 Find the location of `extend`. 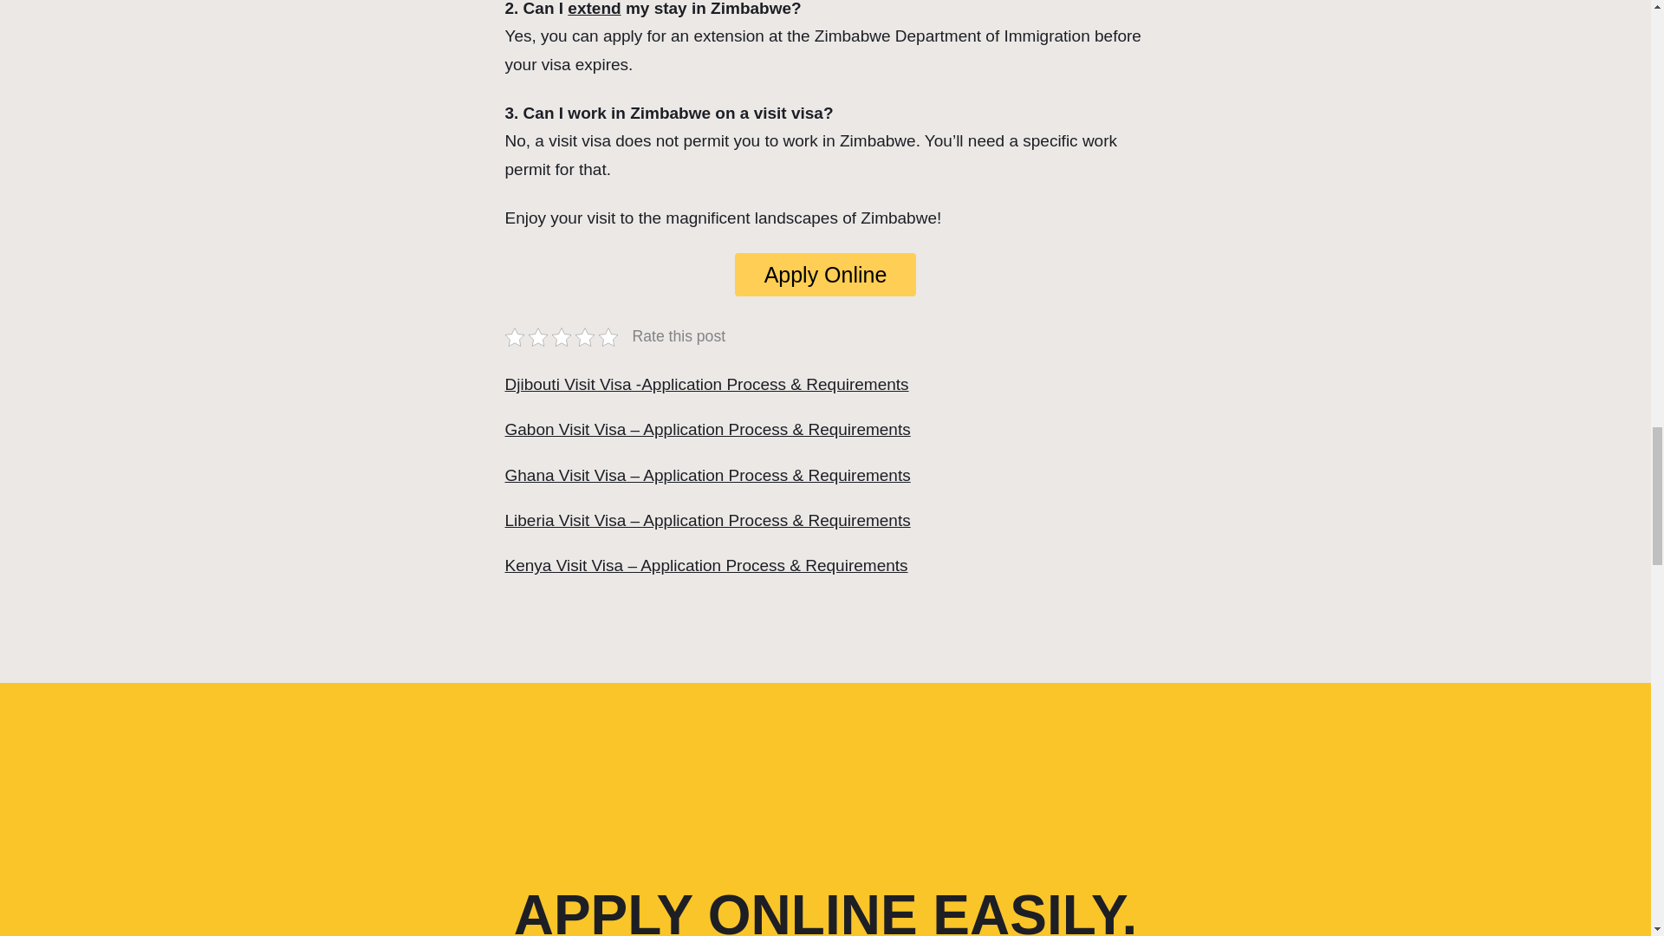

extend is located at coordinates (594, 9).